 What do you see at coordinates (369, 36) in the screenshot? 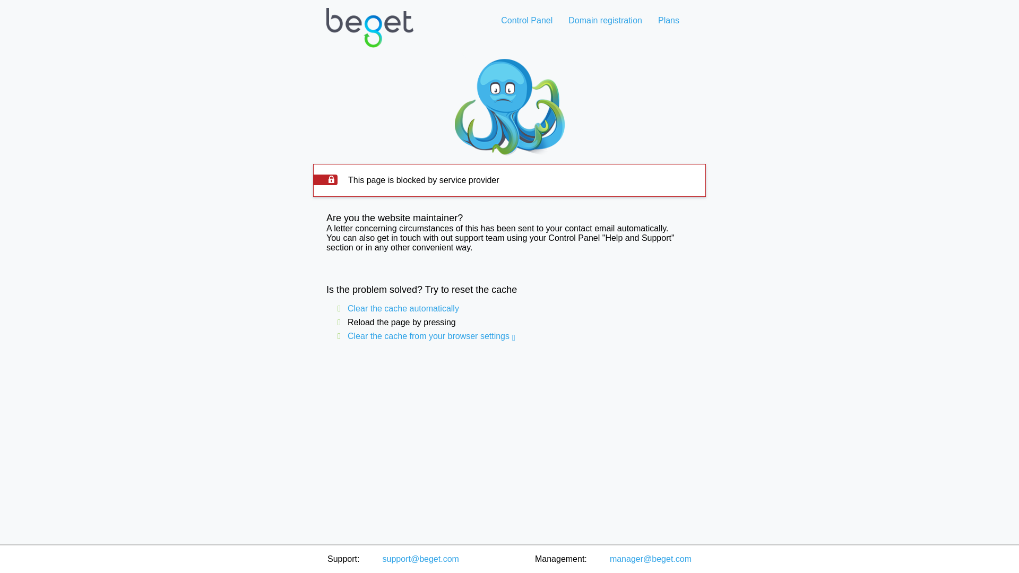
I see `Web hosting home page` at bounding box center [369, 36].